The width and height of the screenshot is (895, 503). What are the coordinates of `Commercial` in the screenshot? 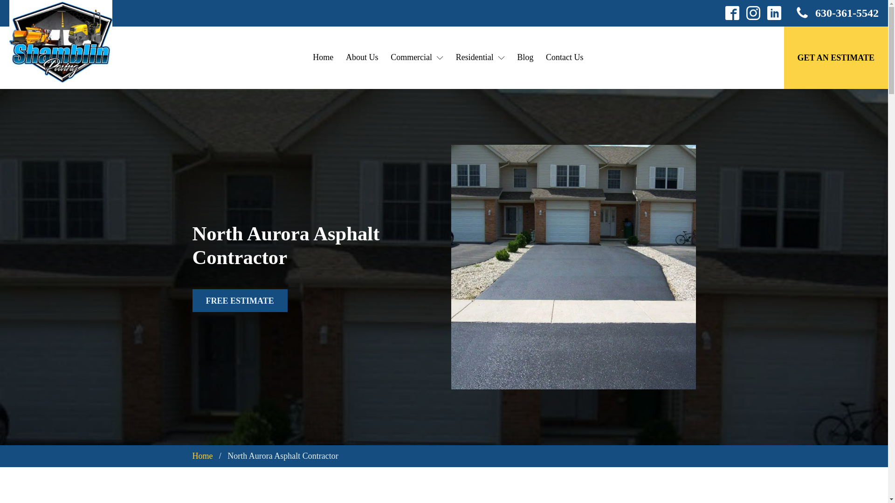 It's located at (417, 57).